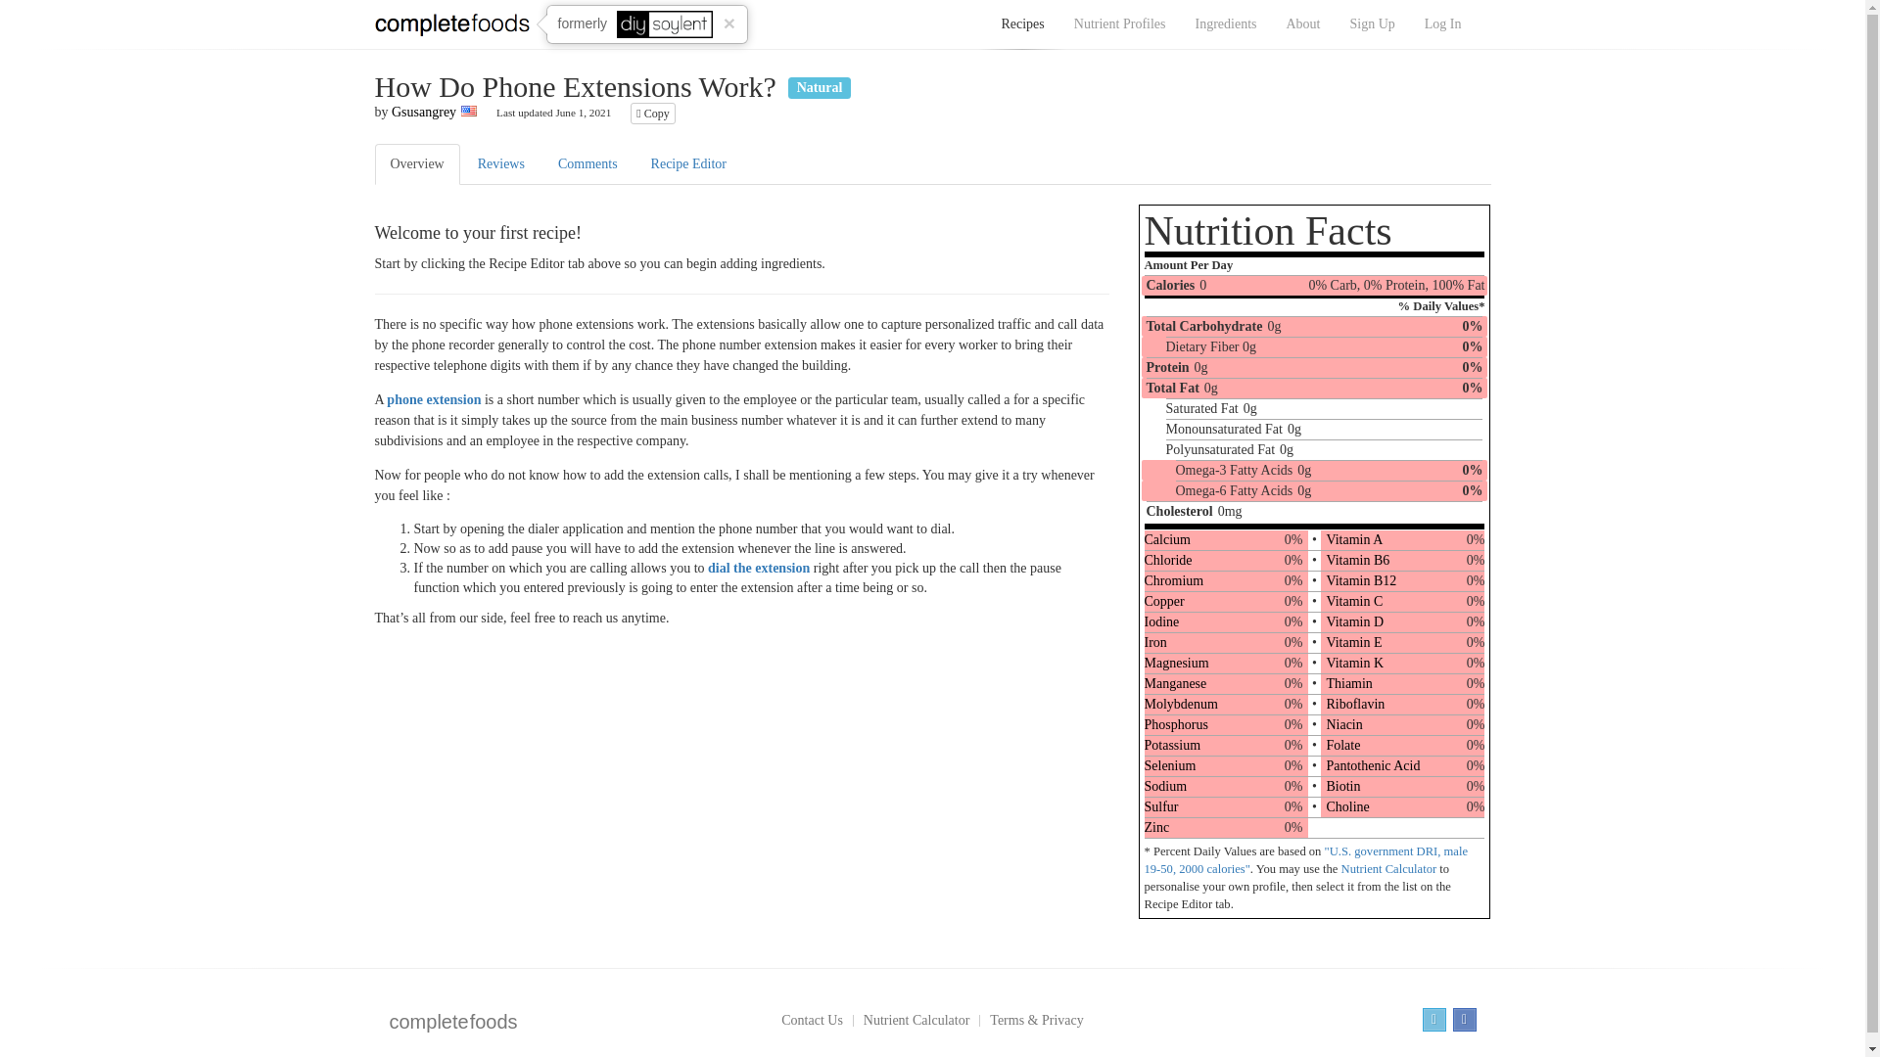 The height and width of the screenshot is (1057, 1880). What do you see at coordinates (1343, 724) in the screenshot?
I see `Niacin` at bounding box center [1343, 724].